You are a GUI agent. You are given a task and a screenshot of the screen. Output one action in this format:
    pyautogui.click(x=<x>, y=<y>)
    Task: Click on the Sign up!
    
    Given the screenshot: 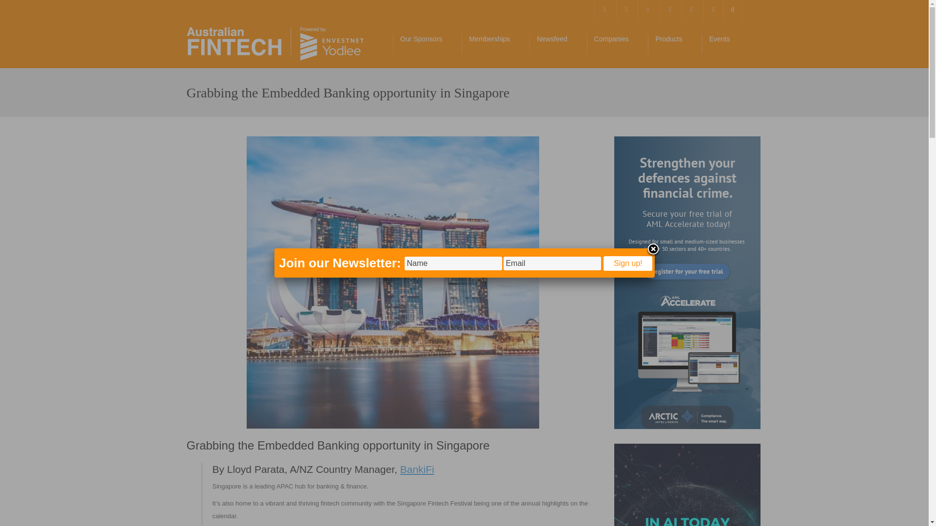 What is the action you would take?
    pyautogui.click(x=628, y=263)
    